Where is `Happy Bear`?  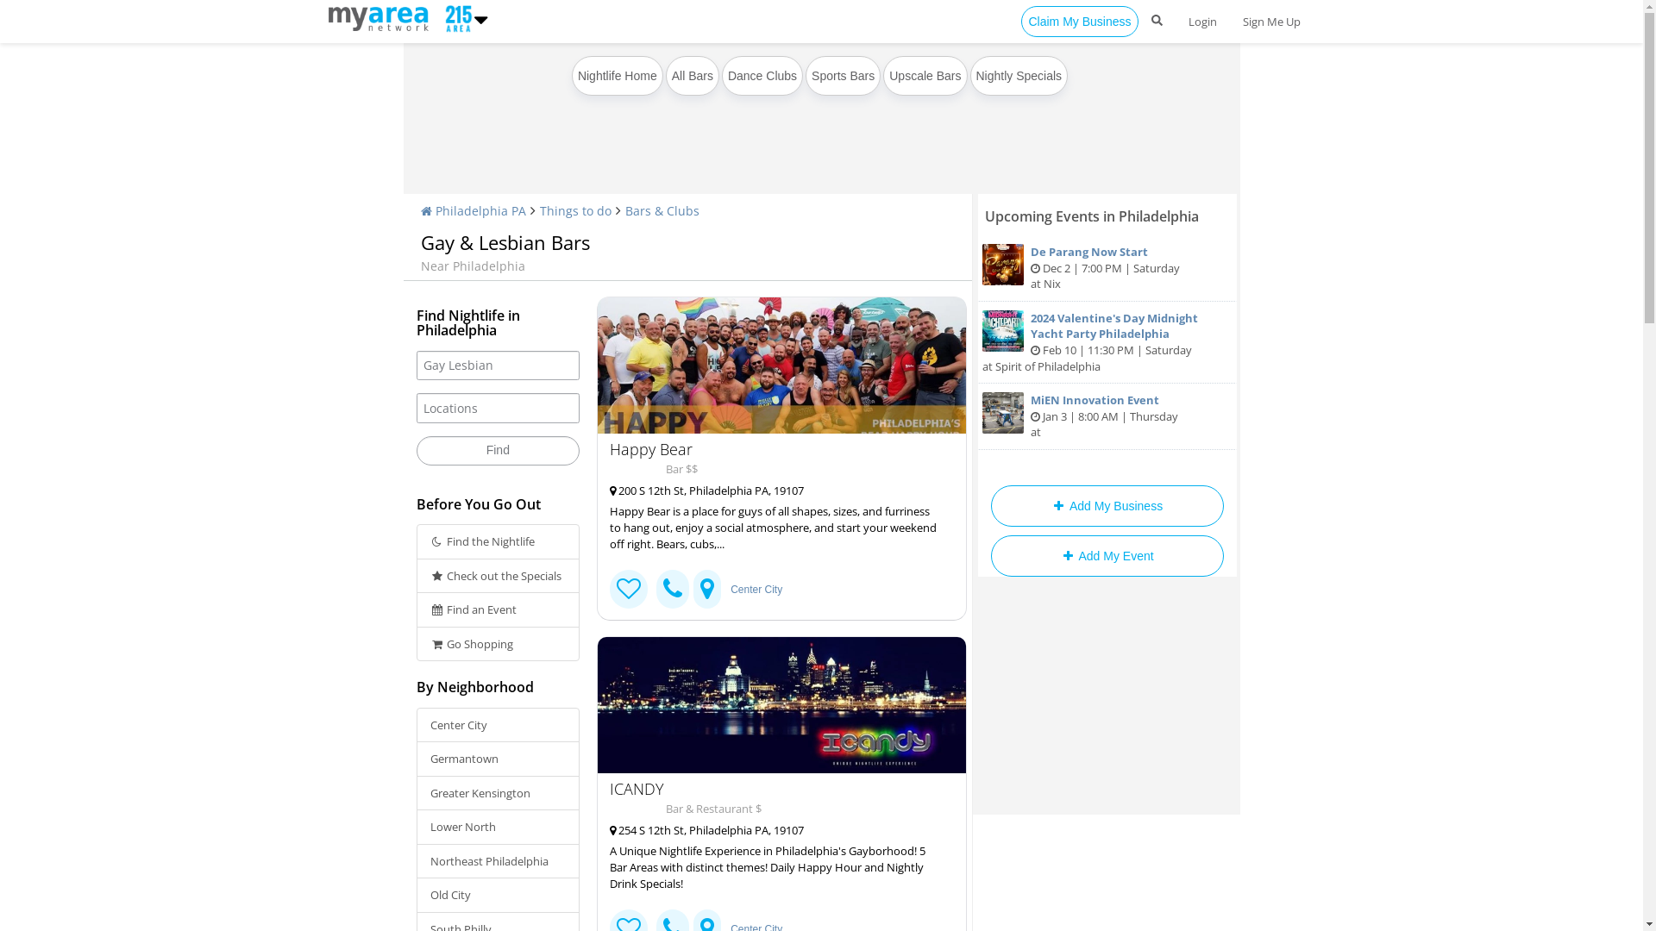 Happy Bear is located at coordinates (781, 366).